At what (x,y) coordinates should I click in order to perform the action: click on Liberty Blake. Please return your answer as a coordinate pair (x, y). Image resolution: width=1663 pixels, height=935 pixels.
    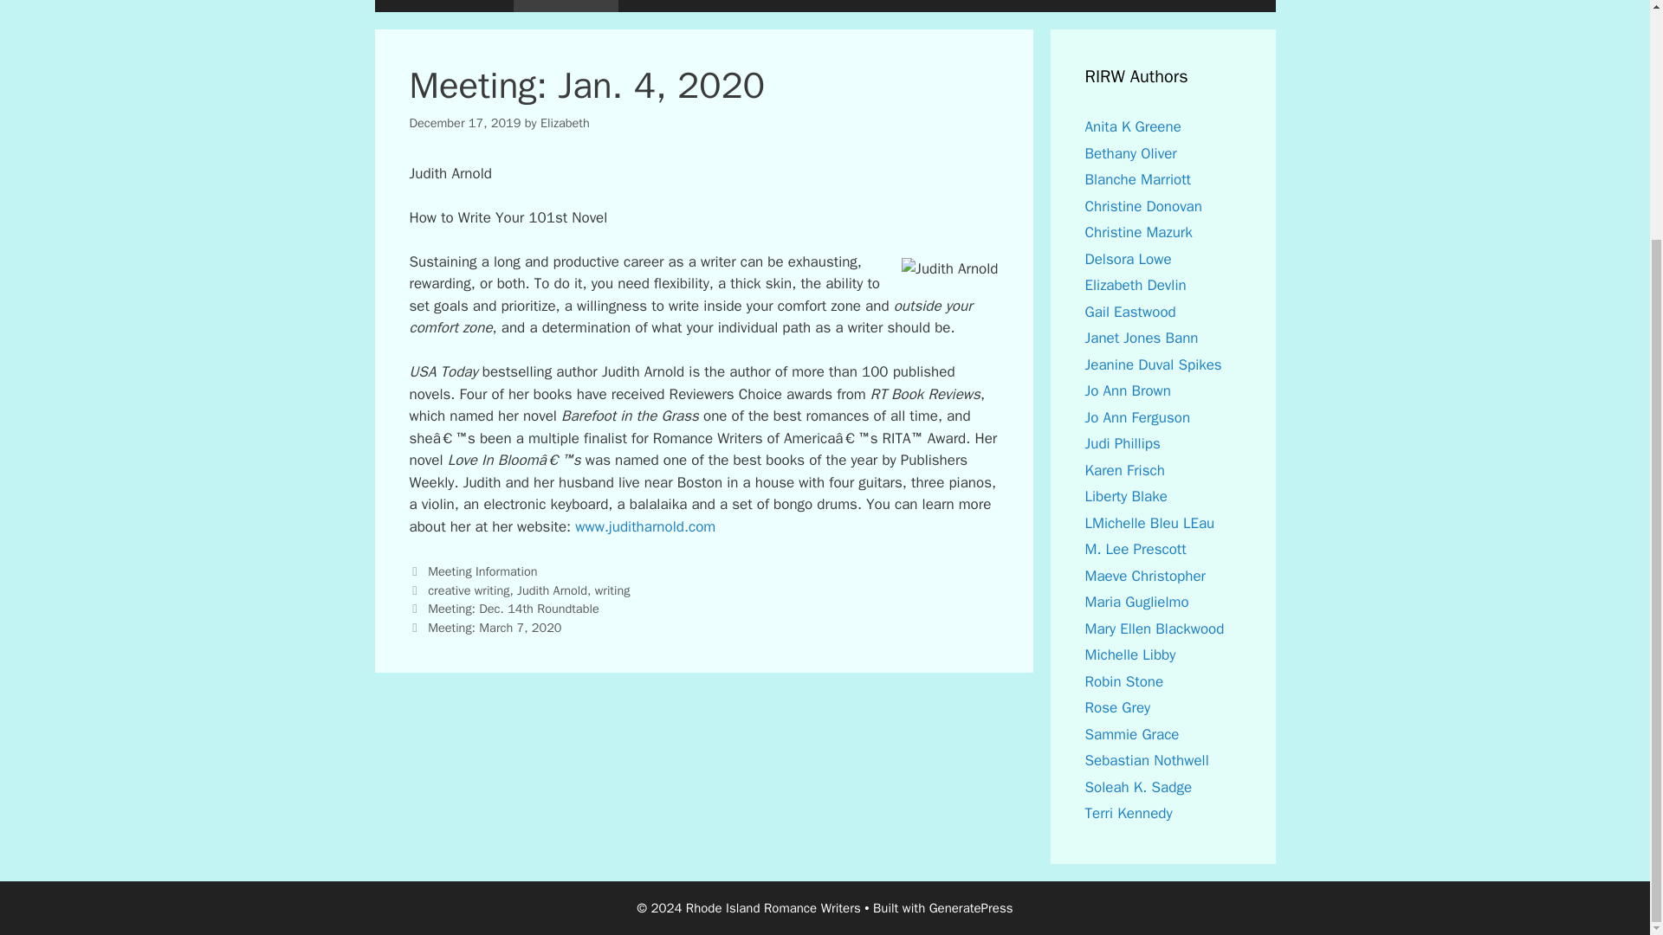
    Looking at the image, I should click on (1125, 496).